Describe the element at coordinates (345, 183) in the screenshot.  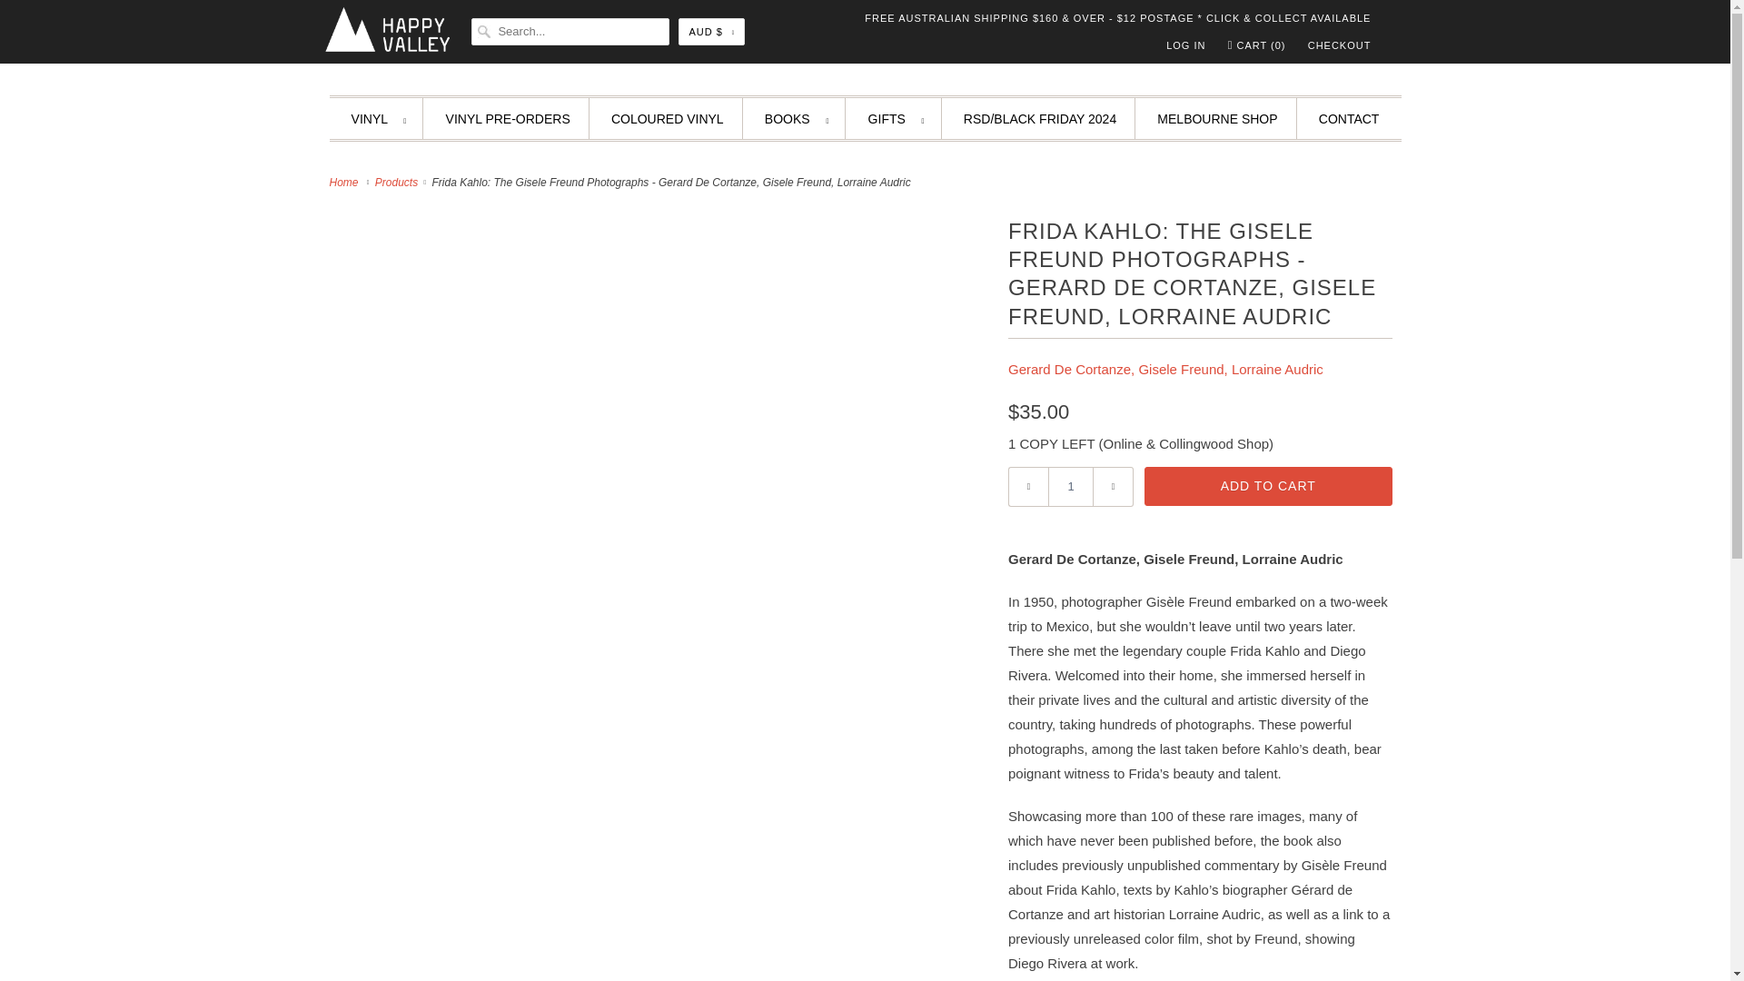
I see `Happy Valley` at that location.